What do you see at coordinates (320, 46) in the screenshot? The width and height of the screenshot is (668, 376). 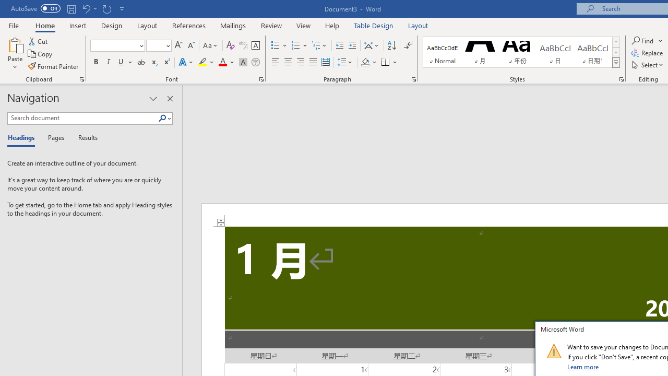 I see `Multilevel List` at bounding box center [320, 46].